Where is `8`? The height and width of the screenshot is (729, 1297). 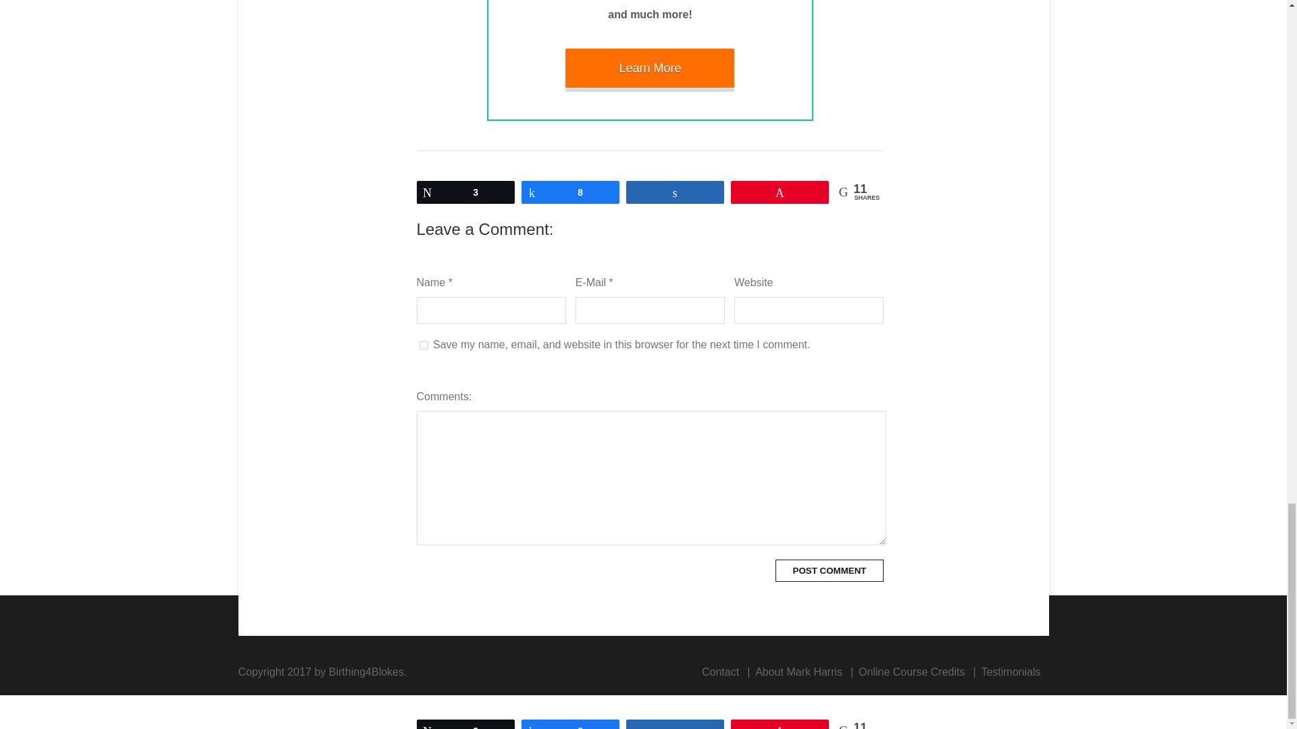
8 is located at coordinates (570, 192).